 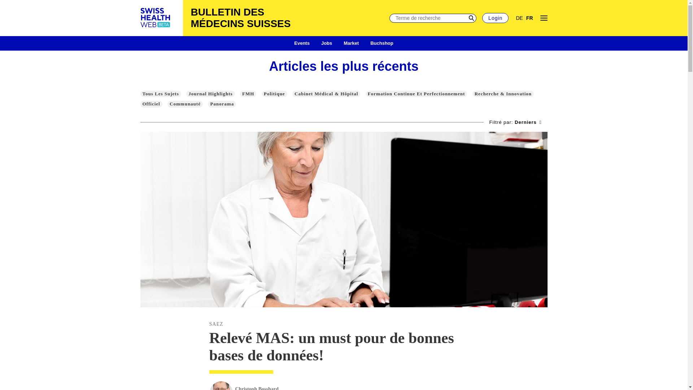 I want to click on FR, so click(x=529, y=18).